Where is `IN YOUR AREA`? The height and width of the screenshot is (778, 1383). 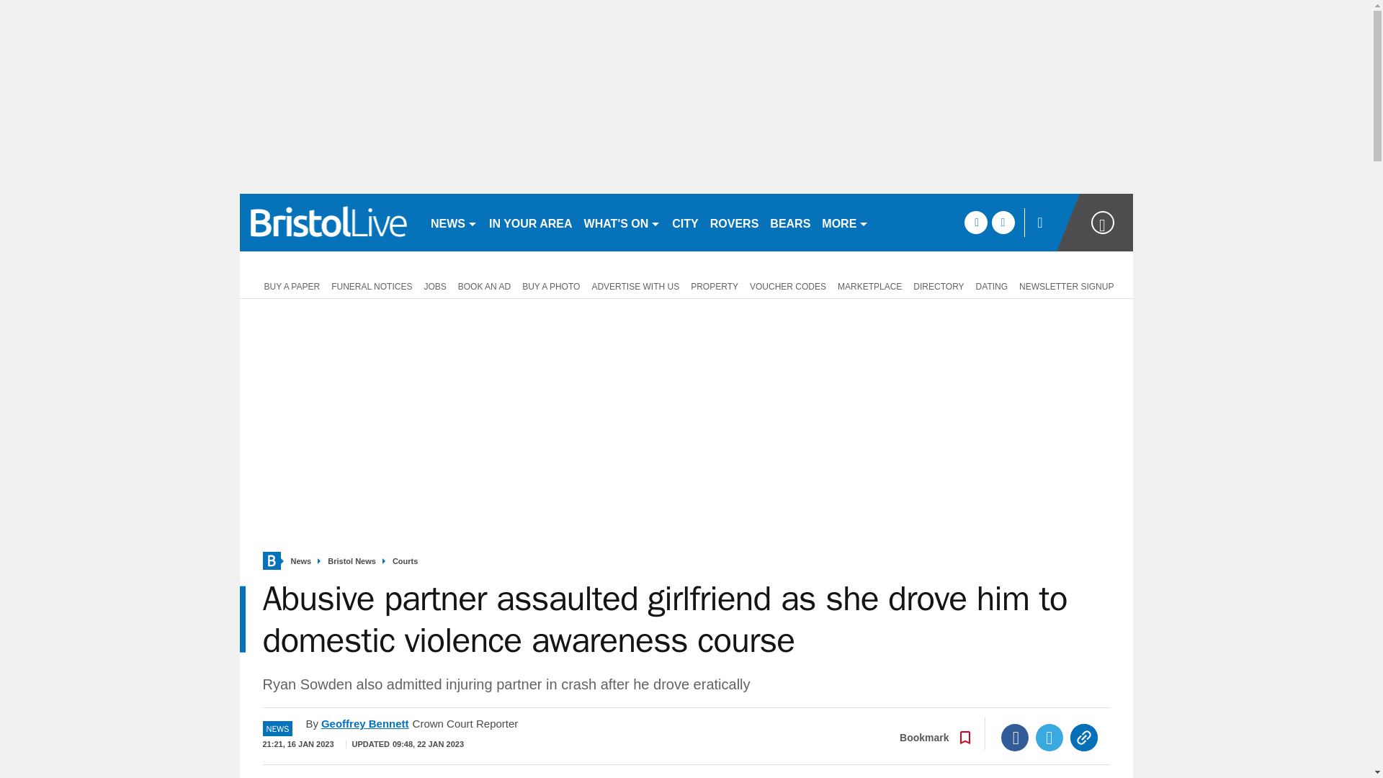
IN YOUR AREA is located at coordinates (530, 222).